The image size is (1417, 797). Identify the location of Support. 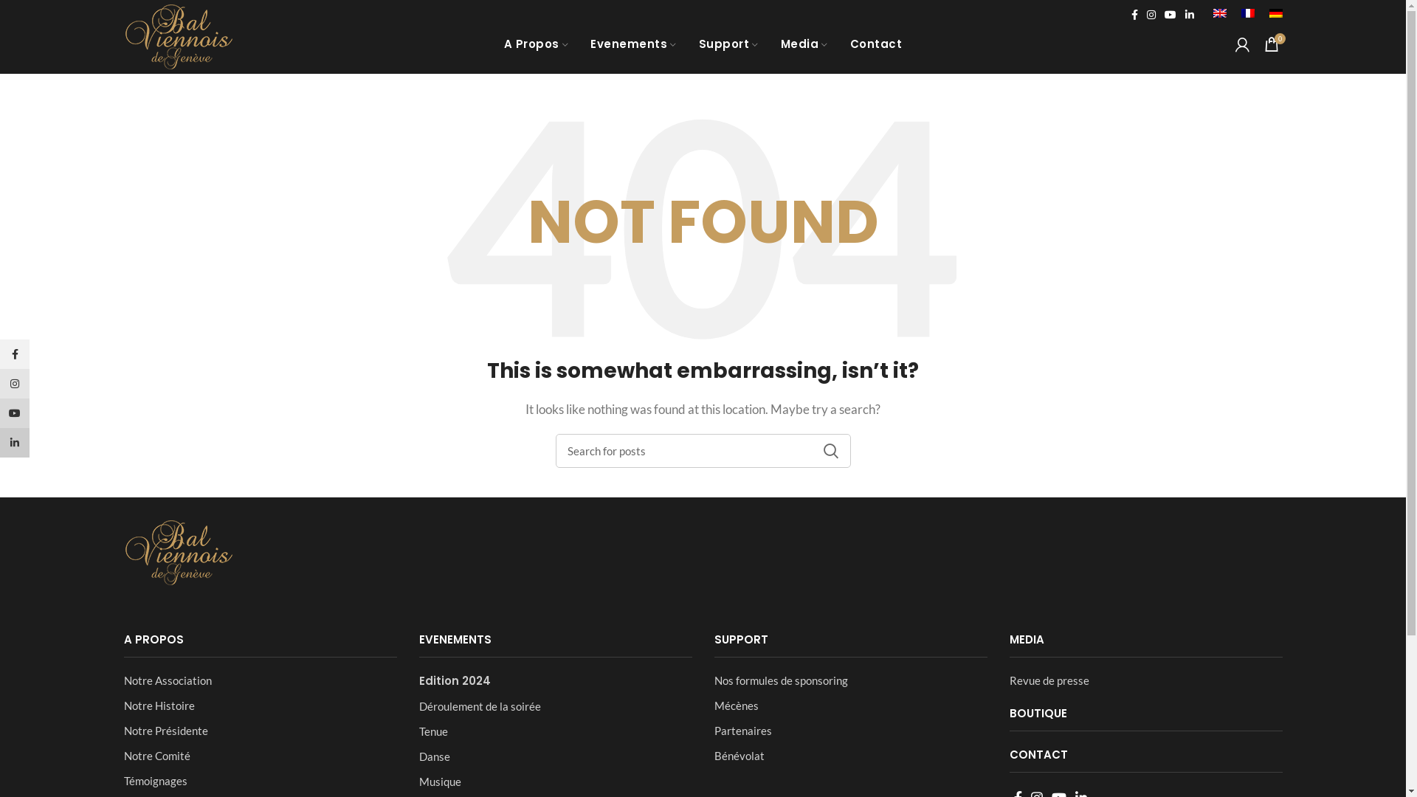
(729, 44).